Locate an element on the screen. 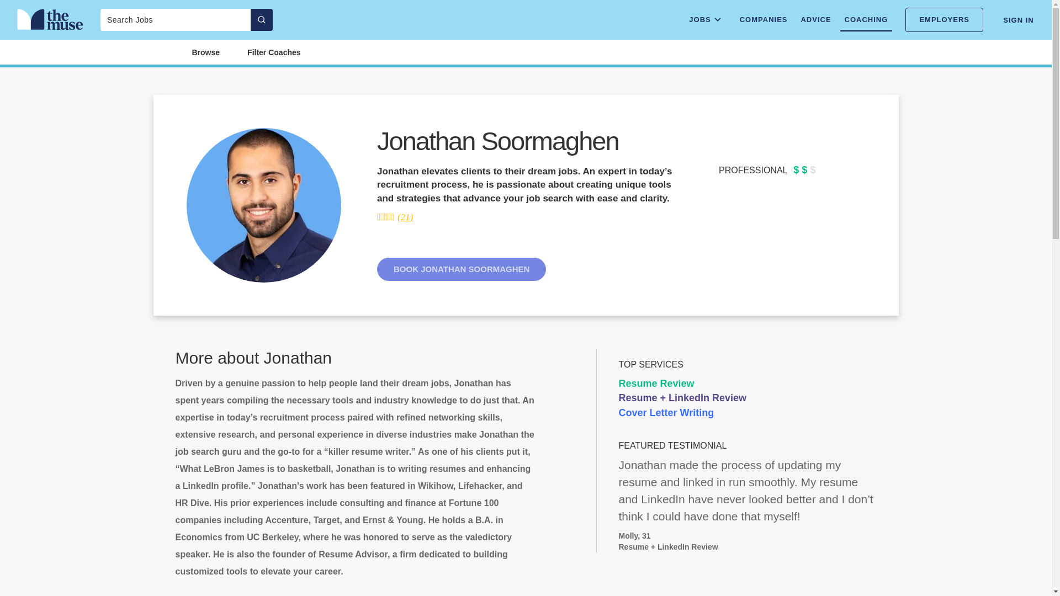 The height and width of the screenshot is (596, 1060). BOOK JONATHAN SOORMAGHEN is located at coordinates (462, 269).